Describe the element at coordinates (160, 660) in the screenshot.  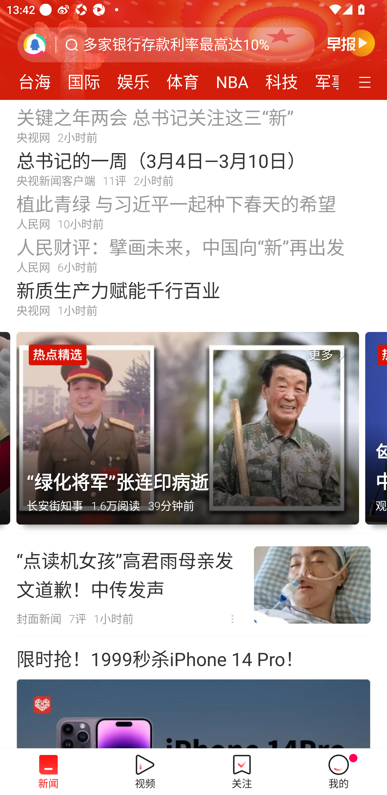
I see `限时抢！1999秒杀iPhone 14 Pro！` at that location.